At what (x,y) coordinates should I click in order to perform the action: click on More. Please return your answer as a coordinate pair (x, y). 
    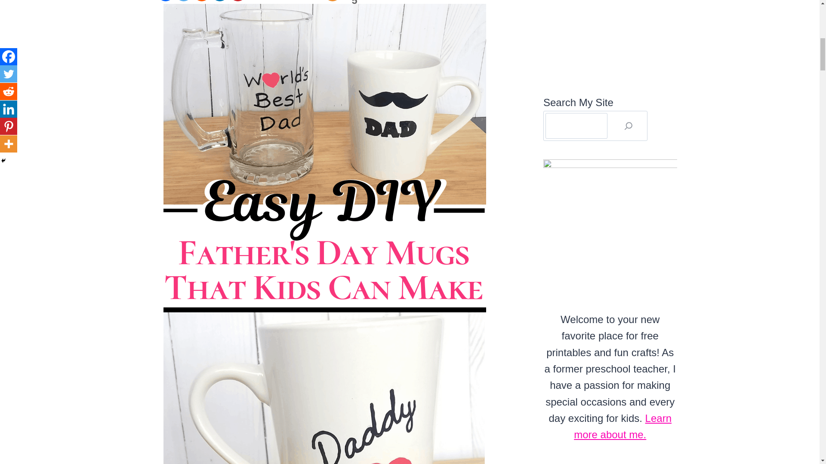
    Looking at the image, I should click on (332, 1).